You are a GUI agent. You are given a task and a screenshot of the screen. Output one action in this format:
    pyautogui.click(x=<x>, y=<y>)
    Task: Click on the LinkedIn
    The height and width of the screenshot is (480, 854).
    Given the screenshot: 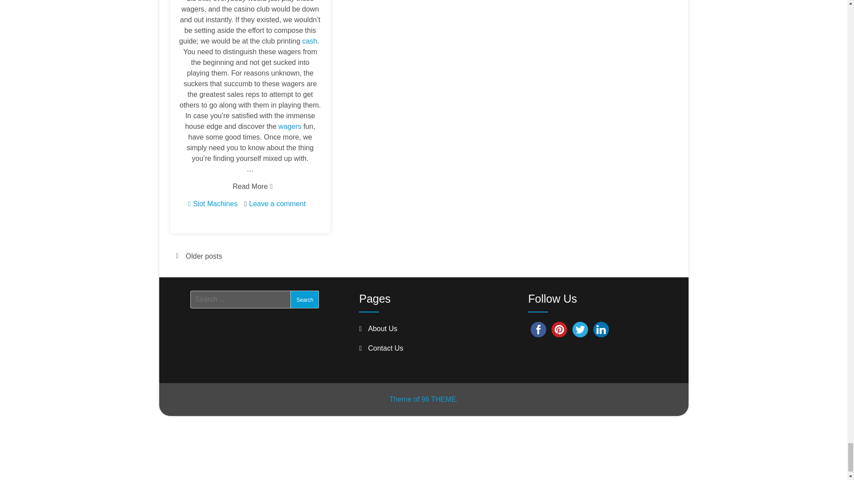 What is the action you would take?
    pyautogui.click(x=601, y=329)
    